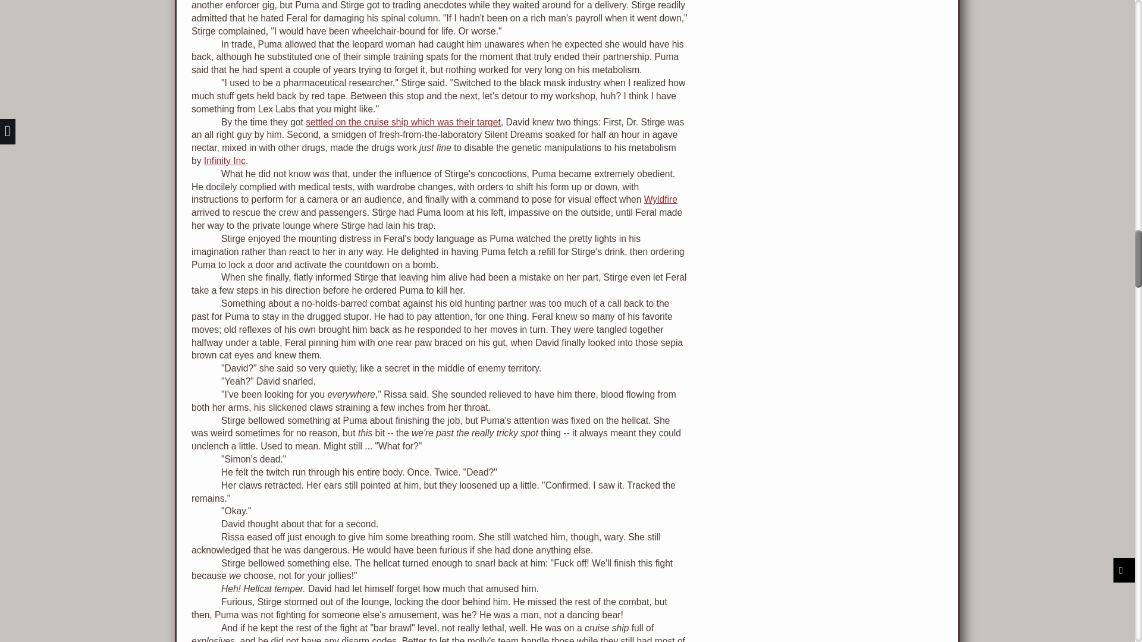  Describe the element at coordinates (660, 200) in the screenshot. I see `Wyldfire` at that location.